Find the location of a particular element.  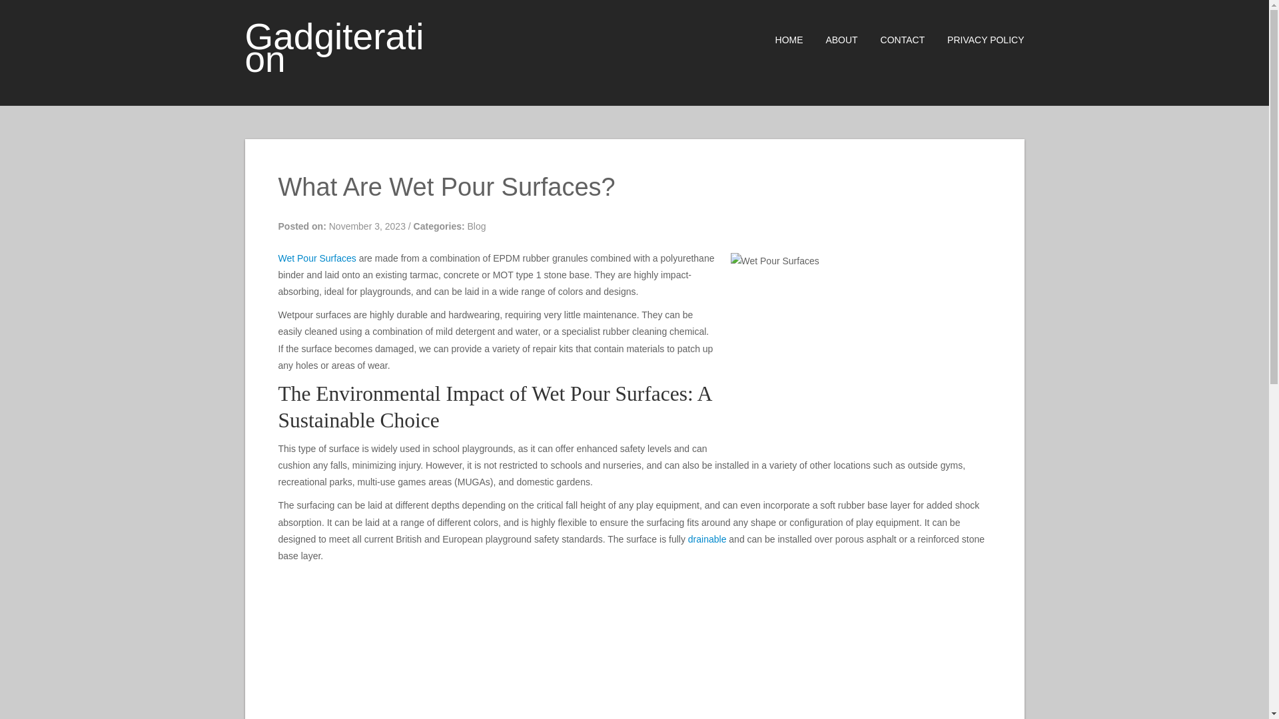

PRIVACY POLICY is located at coordinates (975, 40).